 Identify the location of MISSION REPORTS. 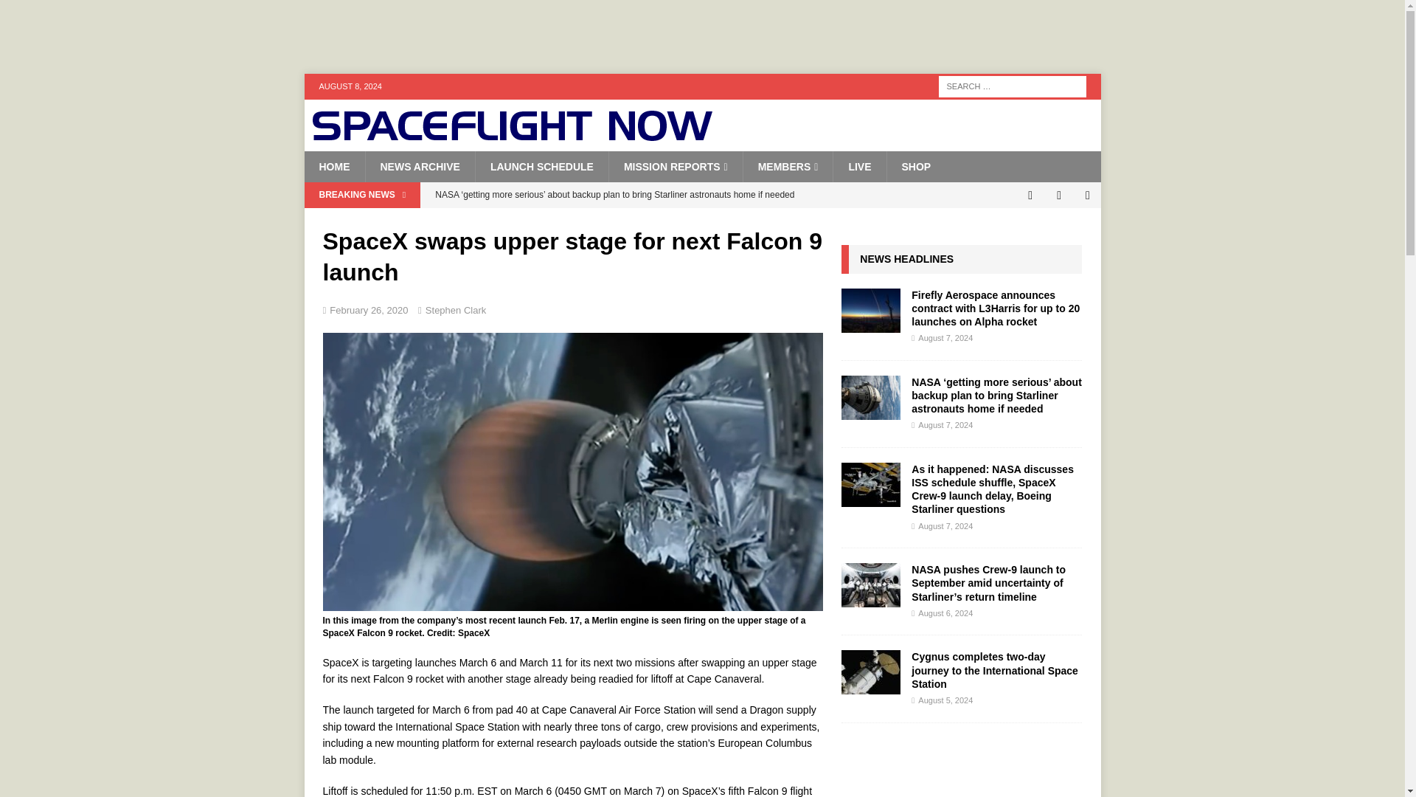
(676, 167).